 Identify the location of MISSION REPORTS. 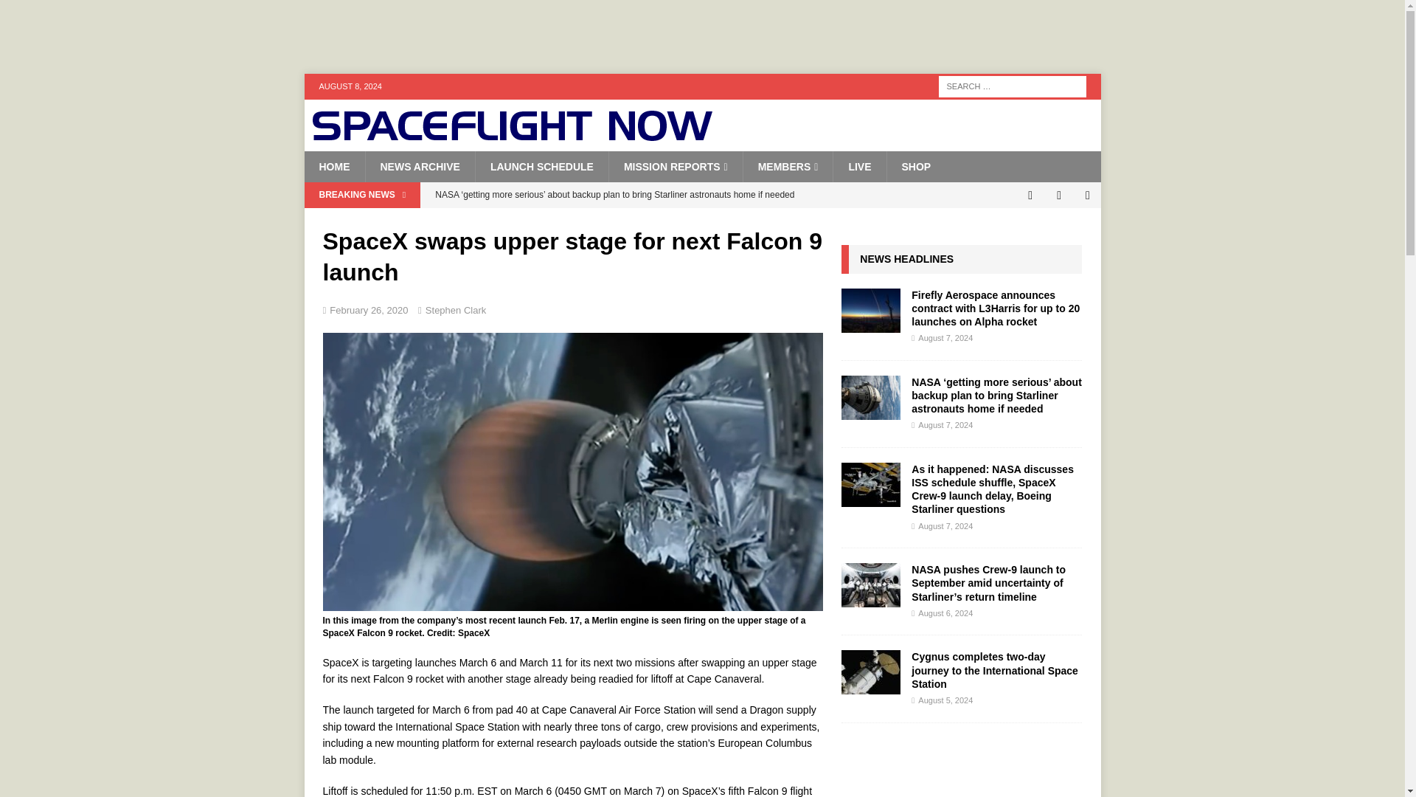
(676, 167).